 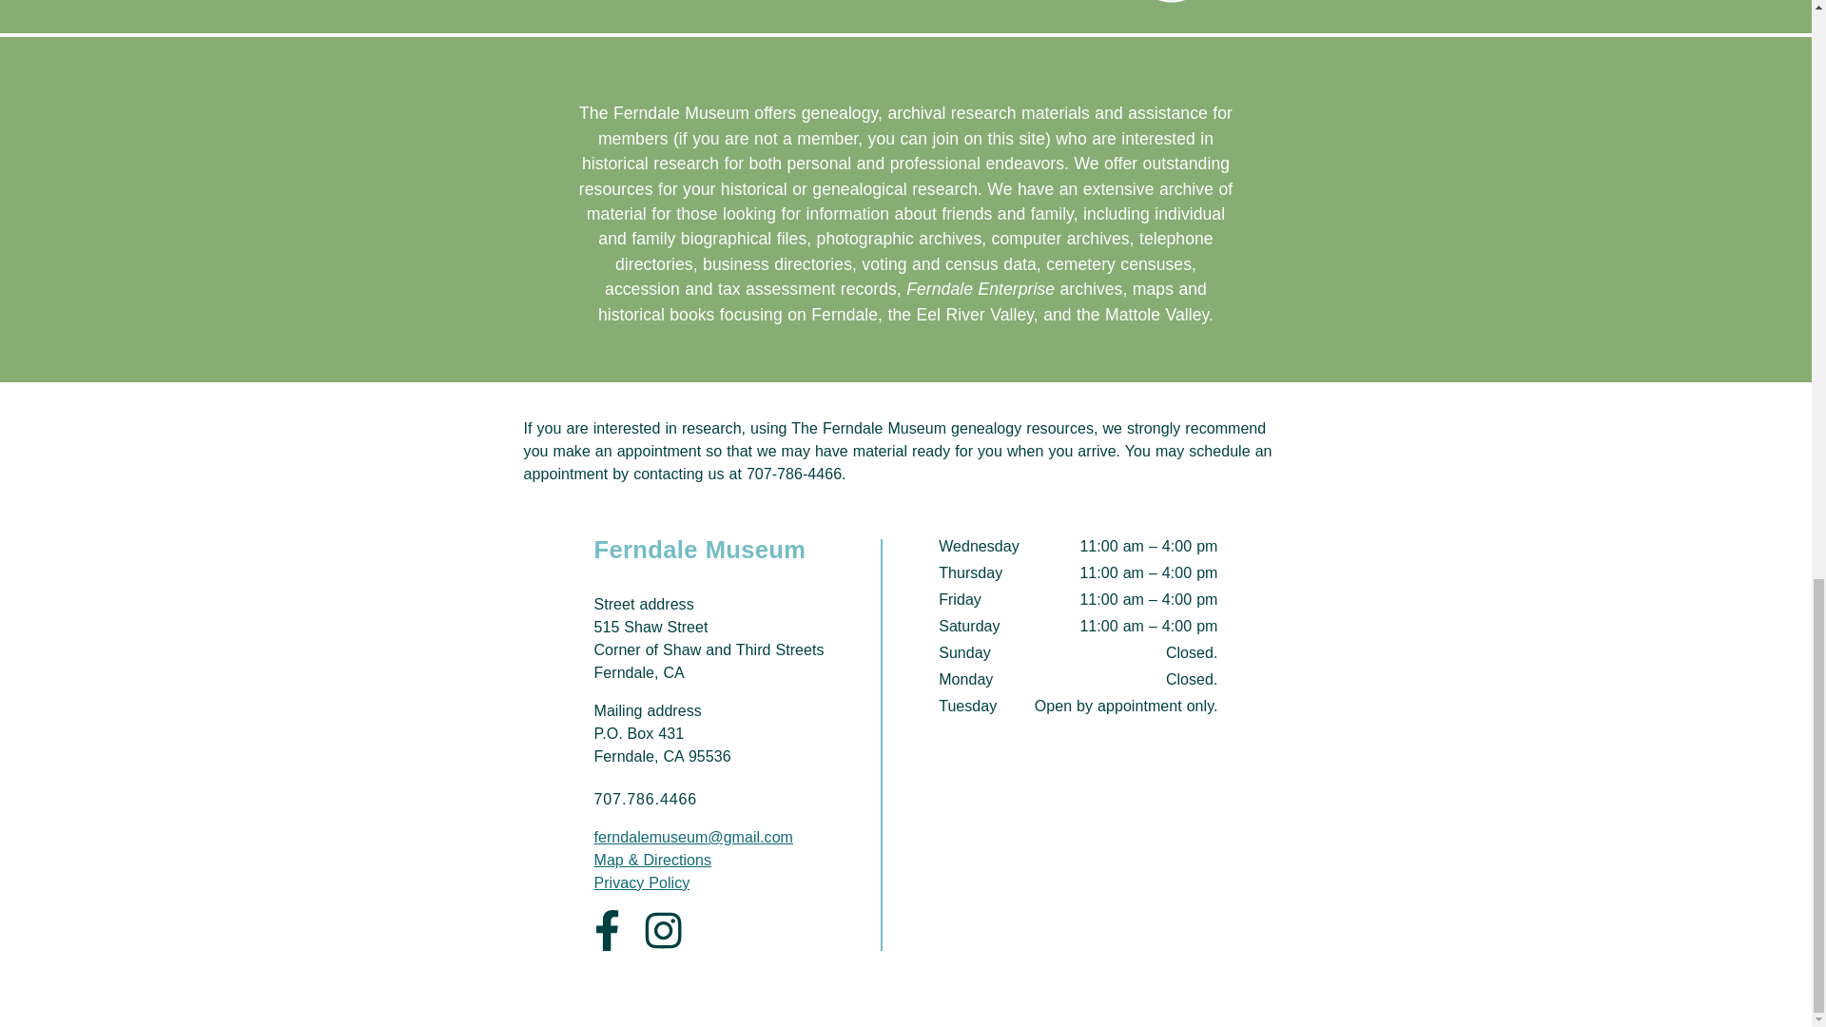 I want to click on Visit us on facebook, so click(x=606, y=930).